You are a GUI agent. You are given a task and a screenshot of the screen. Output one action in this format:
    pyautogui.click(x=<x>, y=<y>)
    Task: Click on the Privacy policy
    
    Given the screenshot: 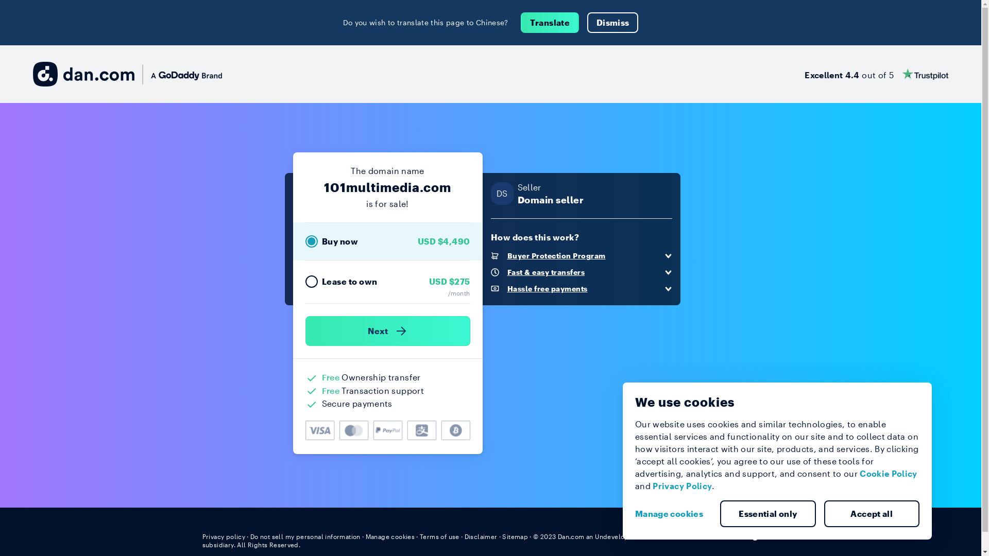 What is the action you would take?
    pyautogui.click(x=224, y=536)
    